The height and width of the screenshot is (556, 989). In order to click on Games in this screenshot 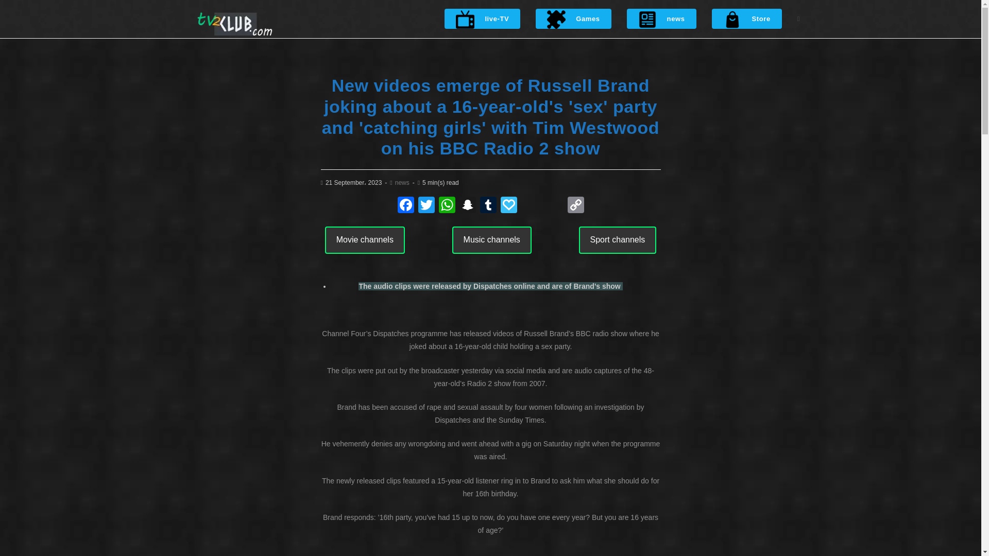, I will do `click(573, 19)`.